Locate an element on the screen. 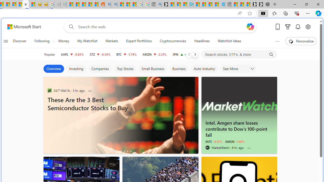 The height and width of the screenshot is (182, 324). Auto Industry is located at coordinates (204, 69).